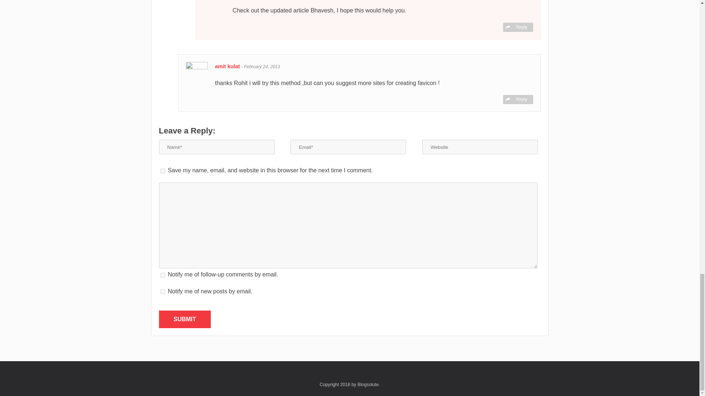  Describe the element at coordinates (162, 275) in the screenshot. I see `subscribe` at that location.